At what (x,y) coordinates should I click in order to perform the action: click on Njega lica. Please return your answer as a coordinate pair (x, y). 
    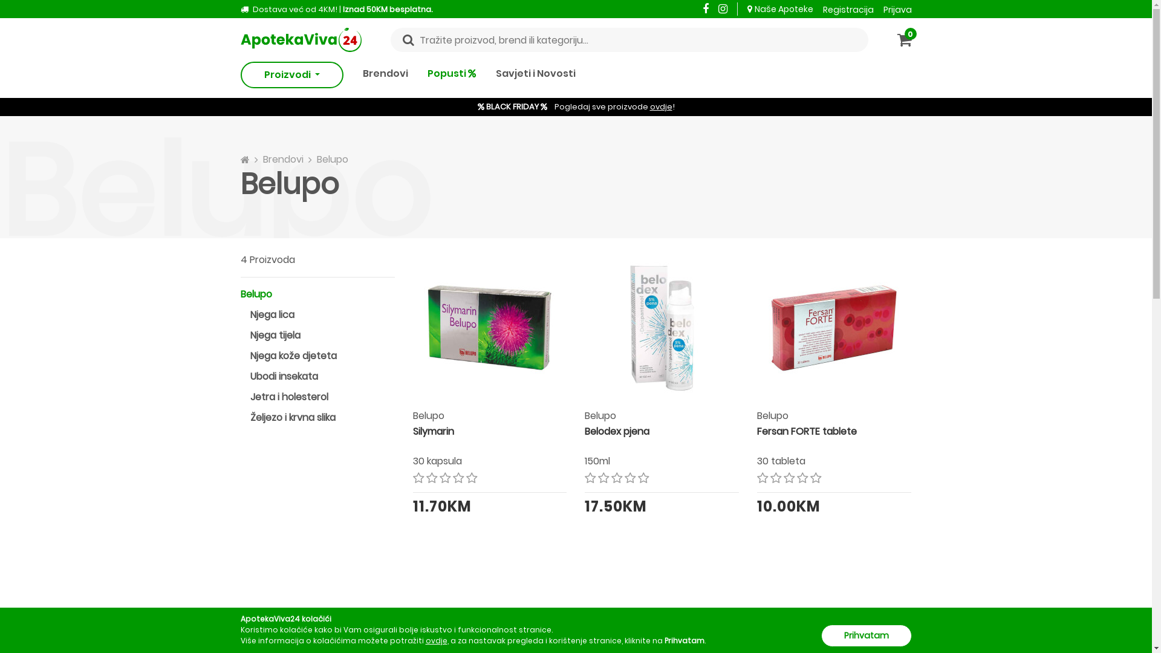
    Looking at the image, I should click on (272, 314).